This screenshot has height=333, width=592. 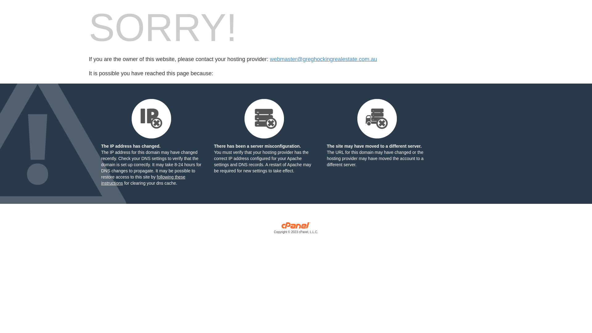 What do you see at coordinates (323, 59) in the screenshot?
I see `webmaster@greghockingrealestate.com.au` at bounding box center [323, 59].